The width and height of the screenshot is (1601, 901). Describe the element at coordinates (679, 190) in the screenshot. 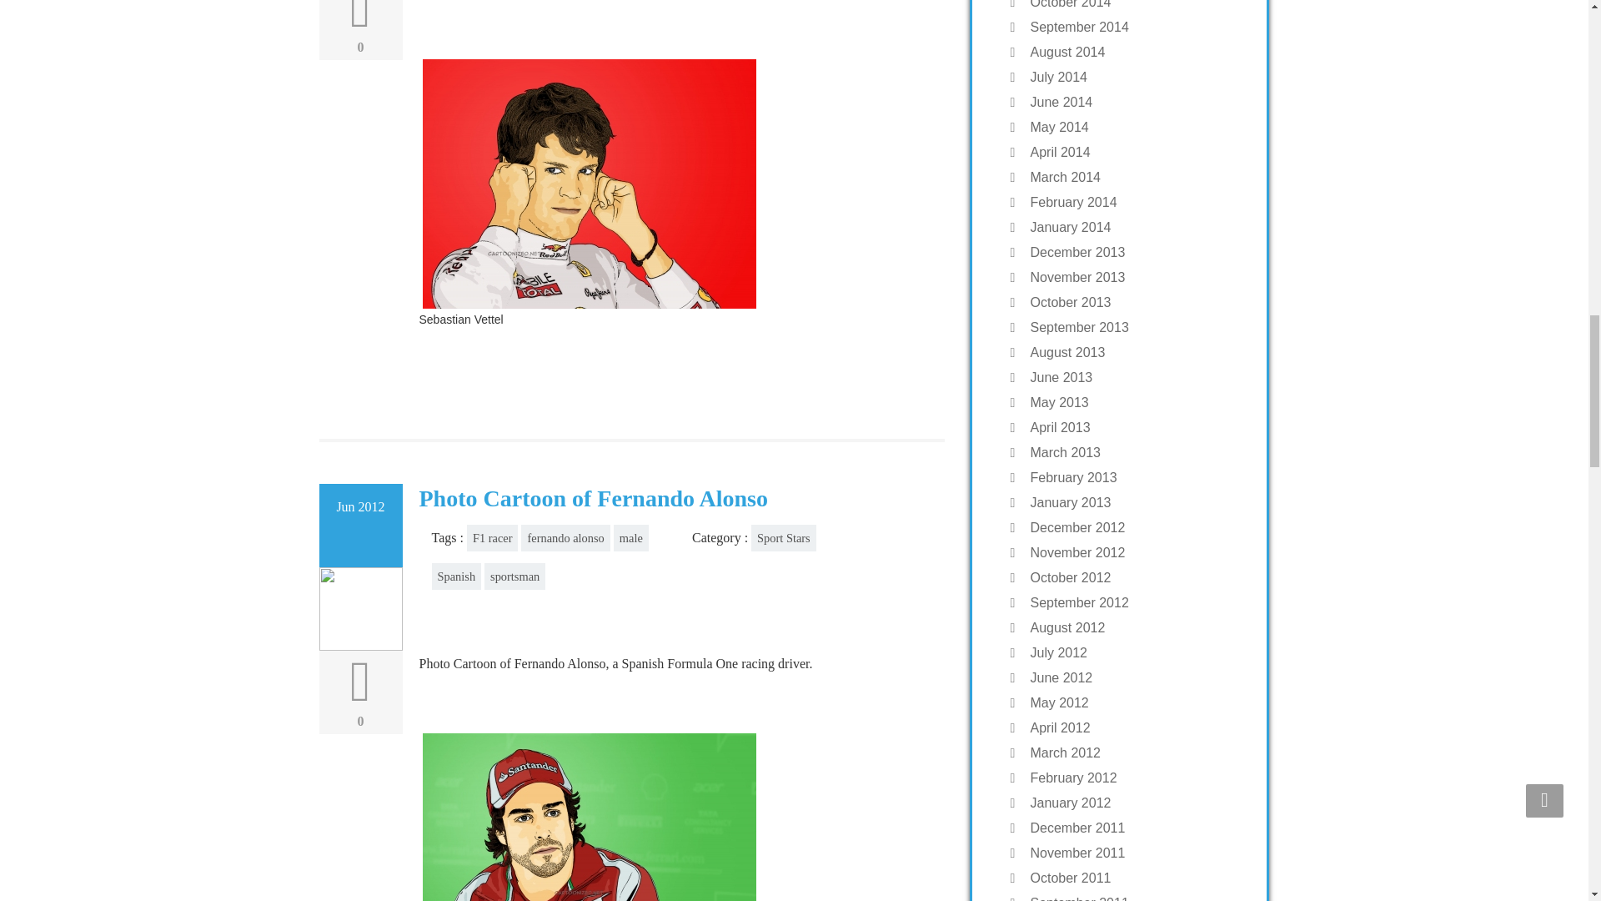

I see `Sebastian Vettel` at that location.